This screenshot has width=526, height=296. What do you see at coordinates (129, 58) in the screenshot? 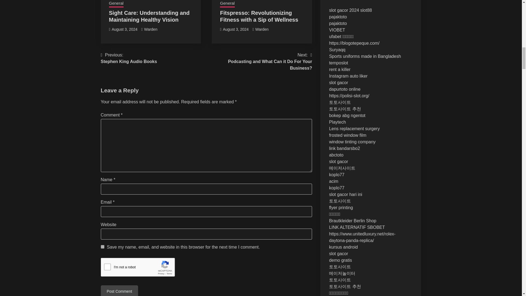
I see `Fitspresso: Revolutionizing Fitness with a Sip of Wellness` at bounding box center [129, 58].